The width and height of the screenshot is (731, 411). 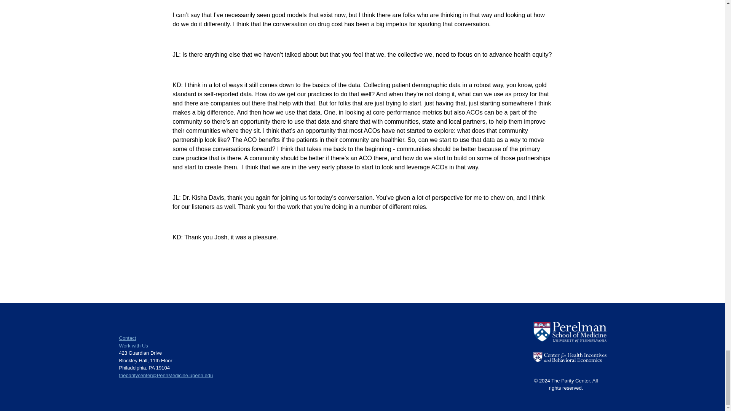 What do you see at coordinates (569, 340) in the screenshot?
I see `Go to the Perelman School of Medicine Website` at bounding box center [569, 340].